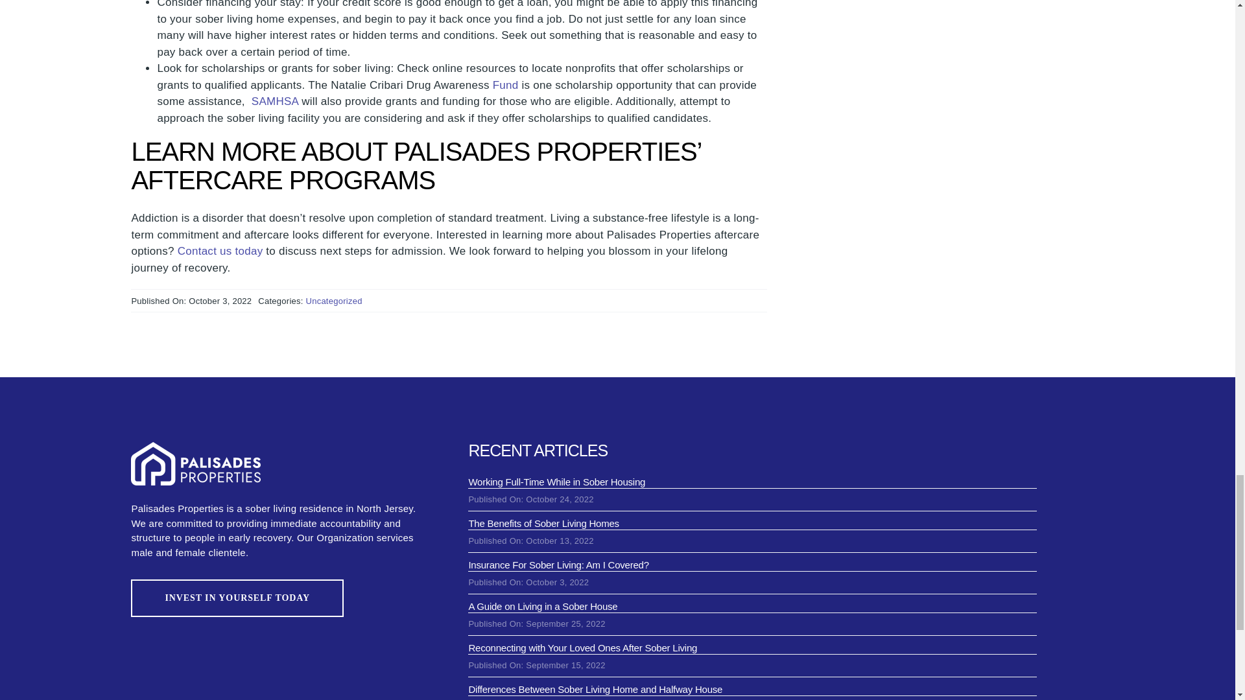 The image size is (1245, 700). Describe the element at coordinates (595, 690) in the screenshot. I see `Differences Between Sober Living Home and Halfway House` at that location.